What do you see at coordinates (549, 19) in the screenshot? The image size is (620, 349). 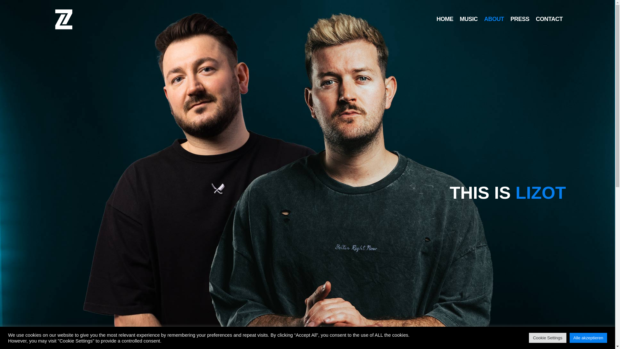 I see `CONTACT` at bounding box center [549, 19].